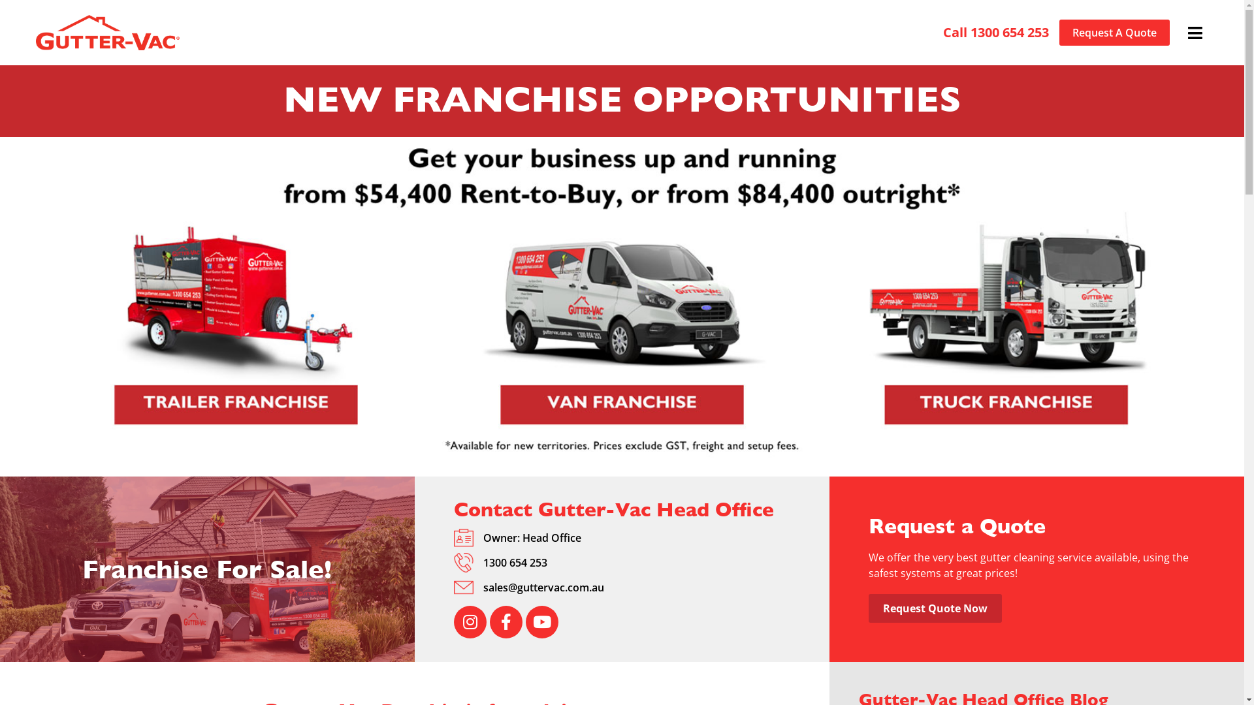  Describe the element at coordinates (543, 587) in the screenshot. I see `sales@guttervac.com.au` at that location.